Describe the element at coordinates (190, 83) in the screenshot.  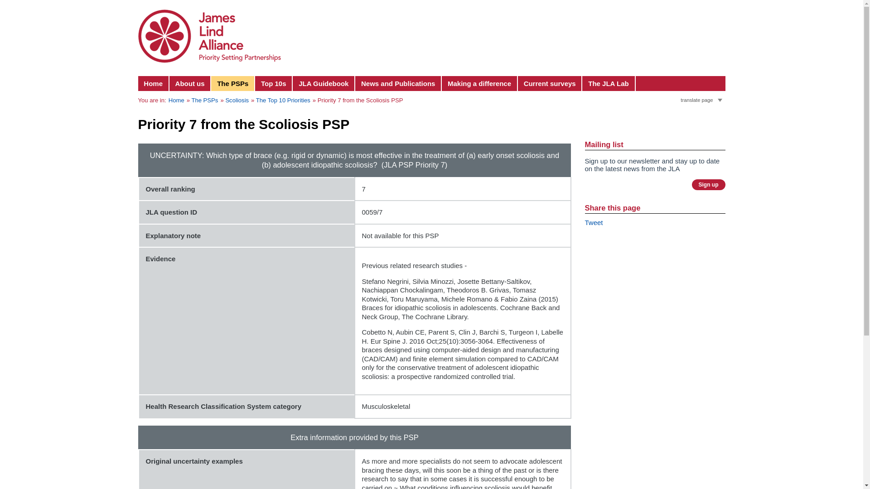
I see `About us` at that location.